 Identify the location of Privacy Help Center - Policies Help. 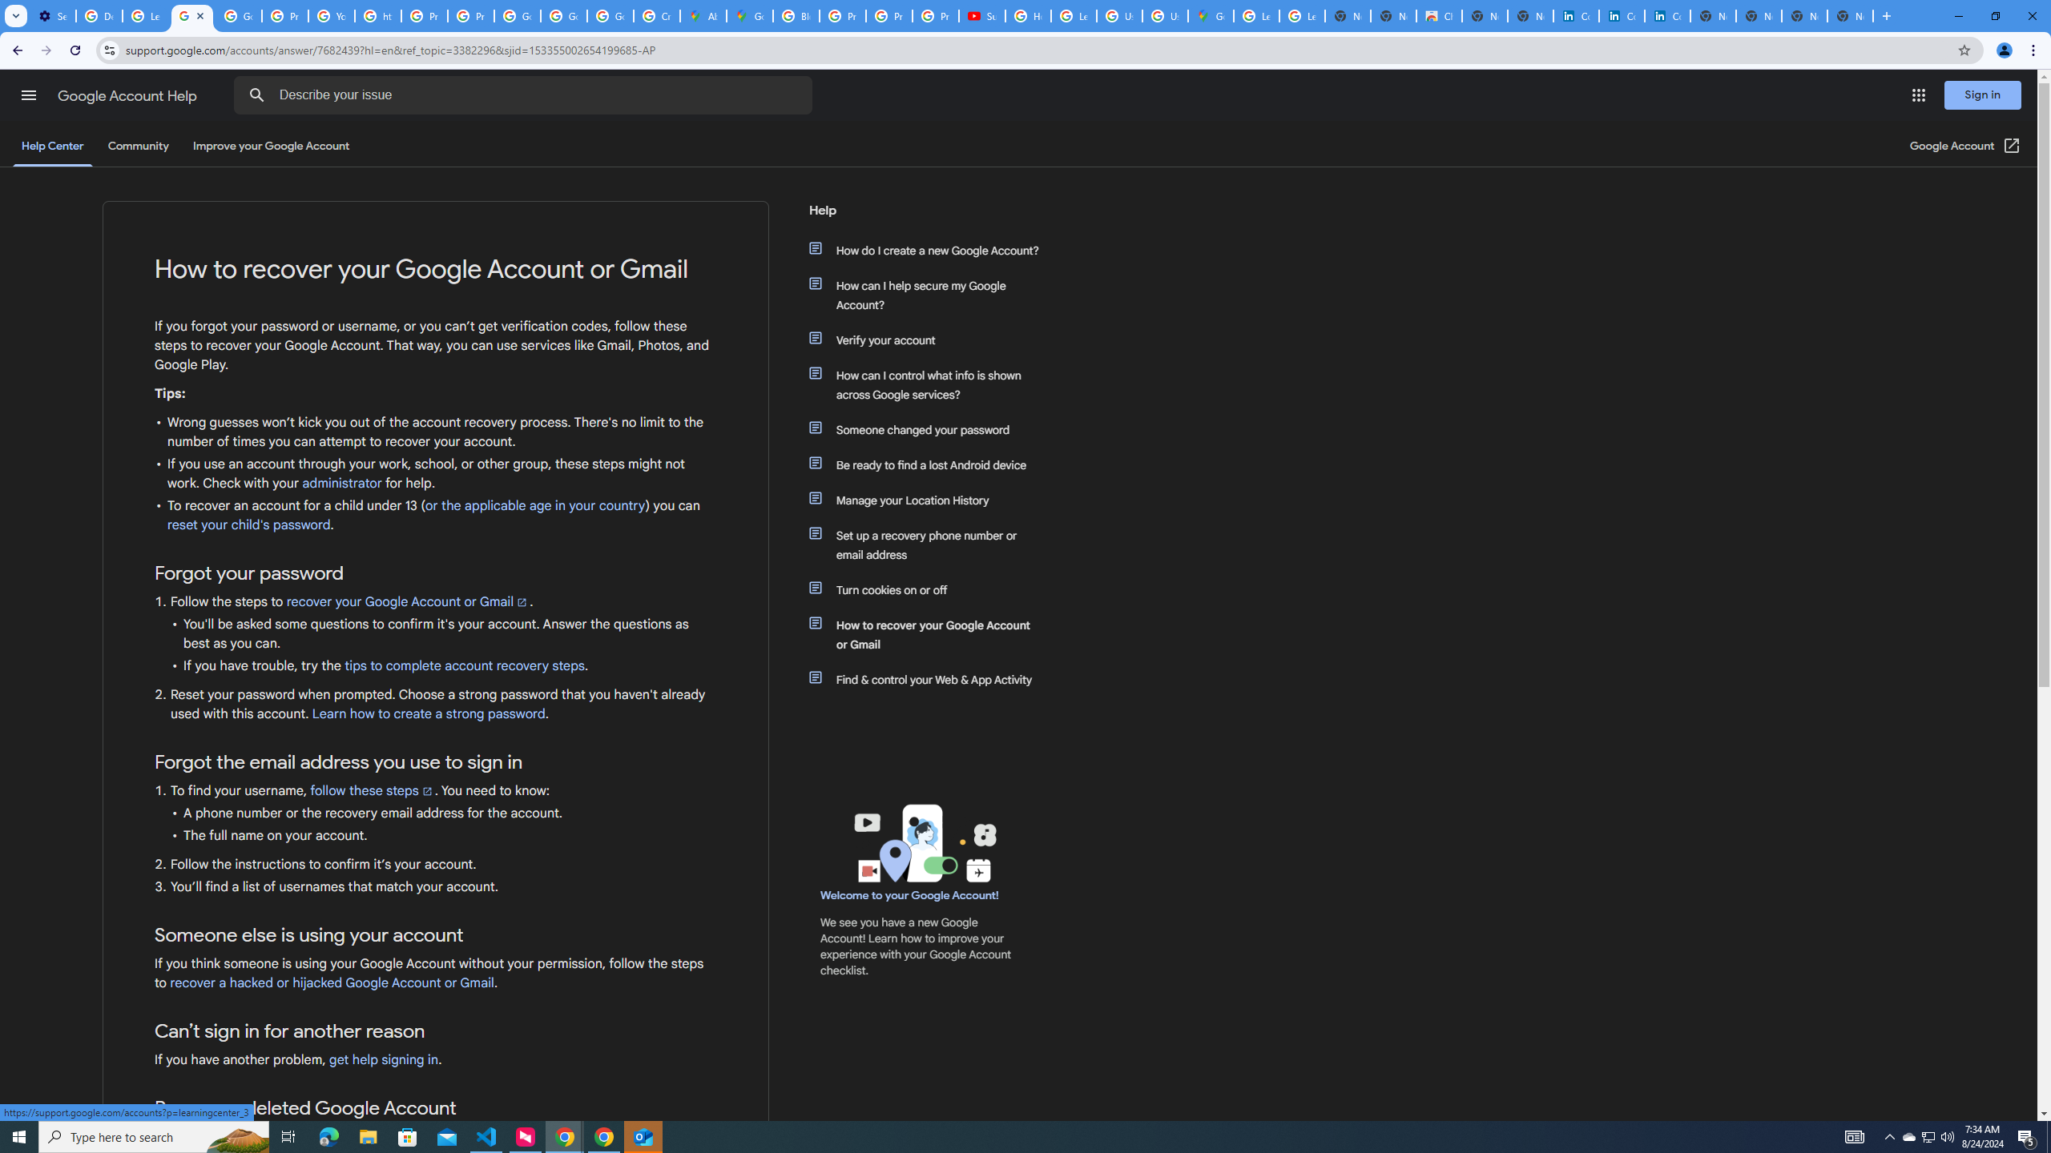
(285, 16).